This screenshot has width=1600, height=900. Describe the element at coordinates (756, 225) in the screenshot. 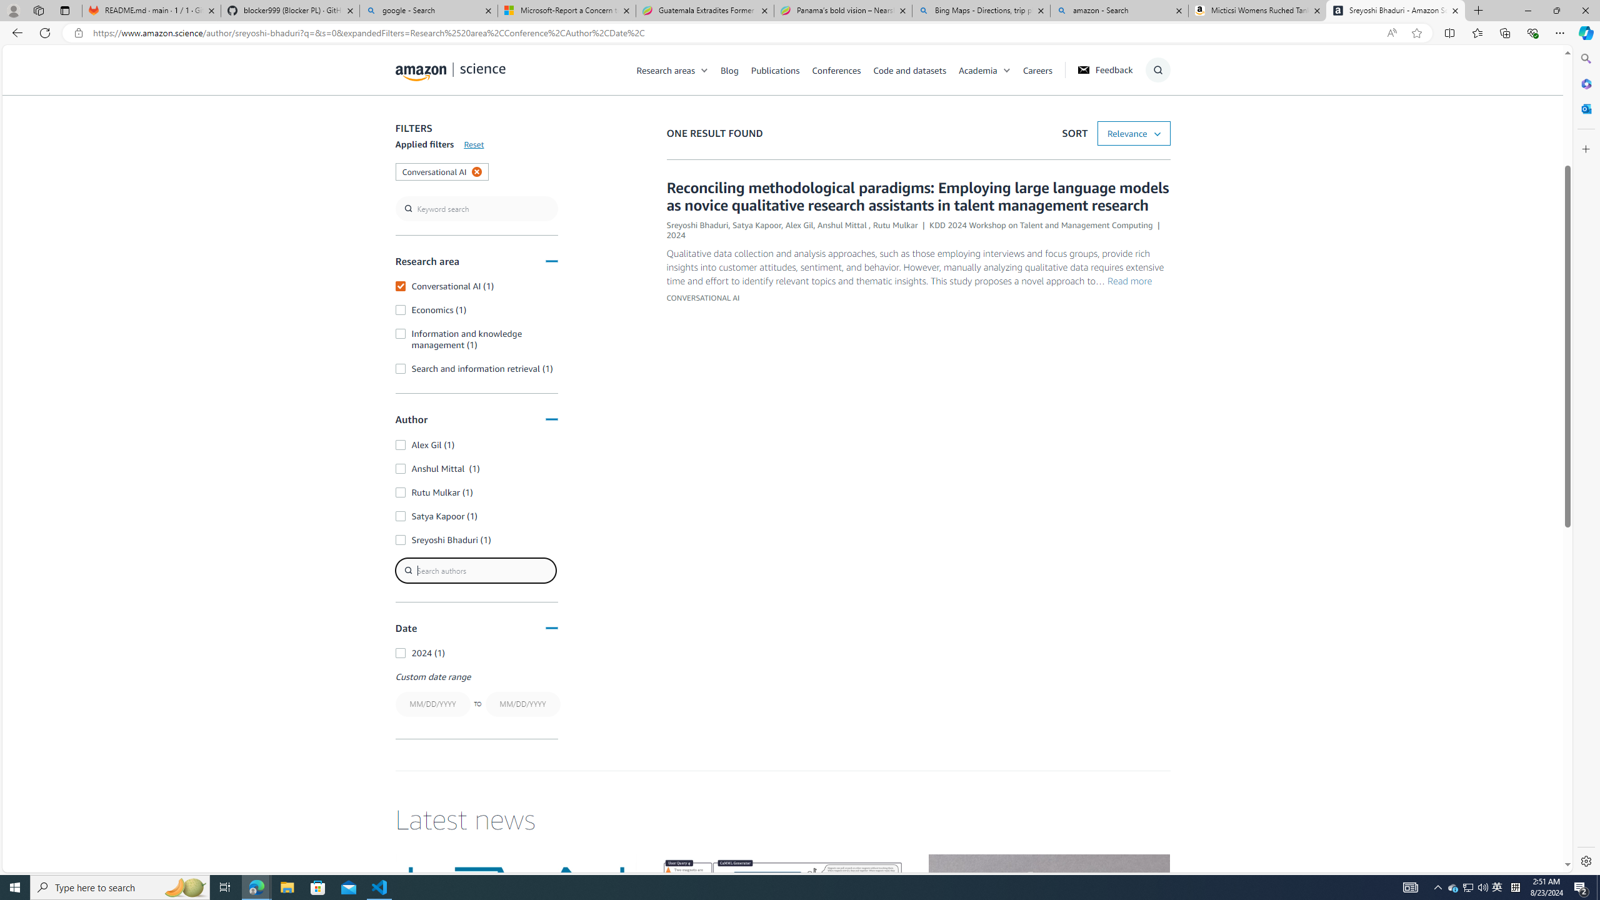

I see `Satya Kapoor` at that location.